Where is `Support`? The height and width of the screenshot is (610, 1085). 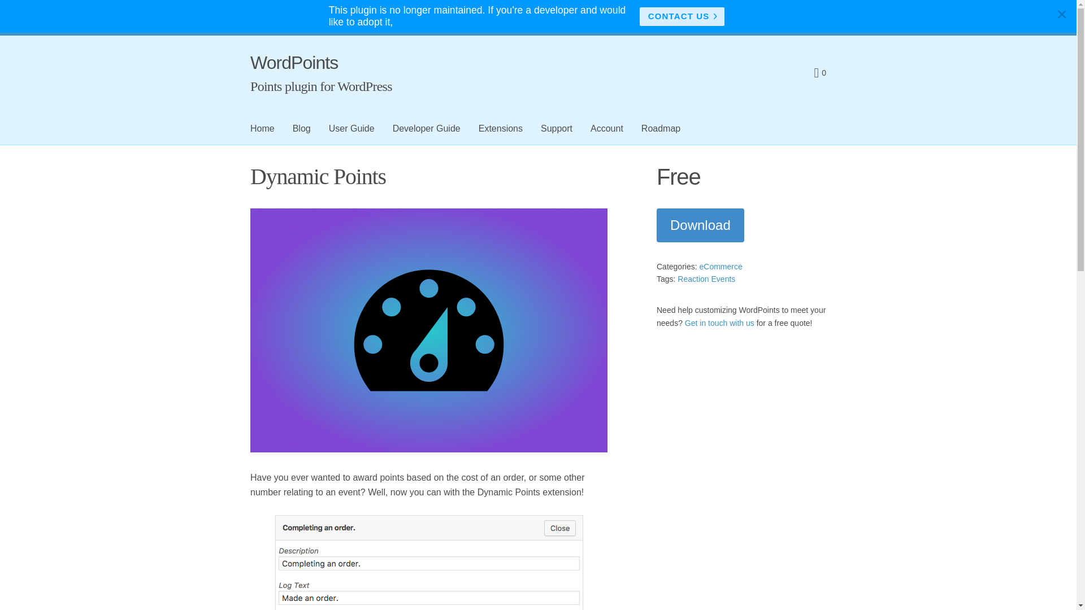
Support is located at coordinates (556, 128).